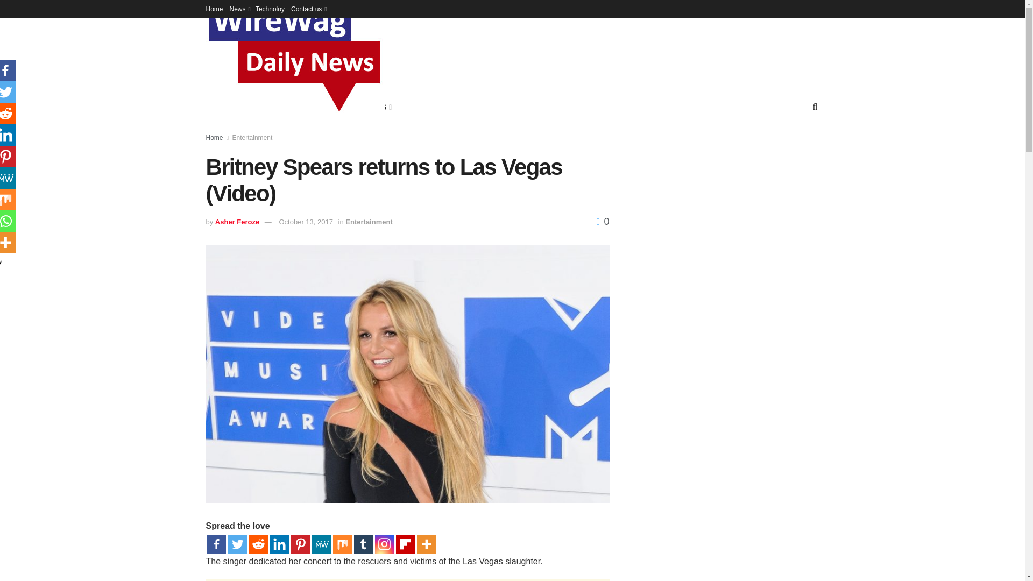 The height and width of the screenshot is (581, 1033). I want to click on CONTACT US, so click(364, 107).